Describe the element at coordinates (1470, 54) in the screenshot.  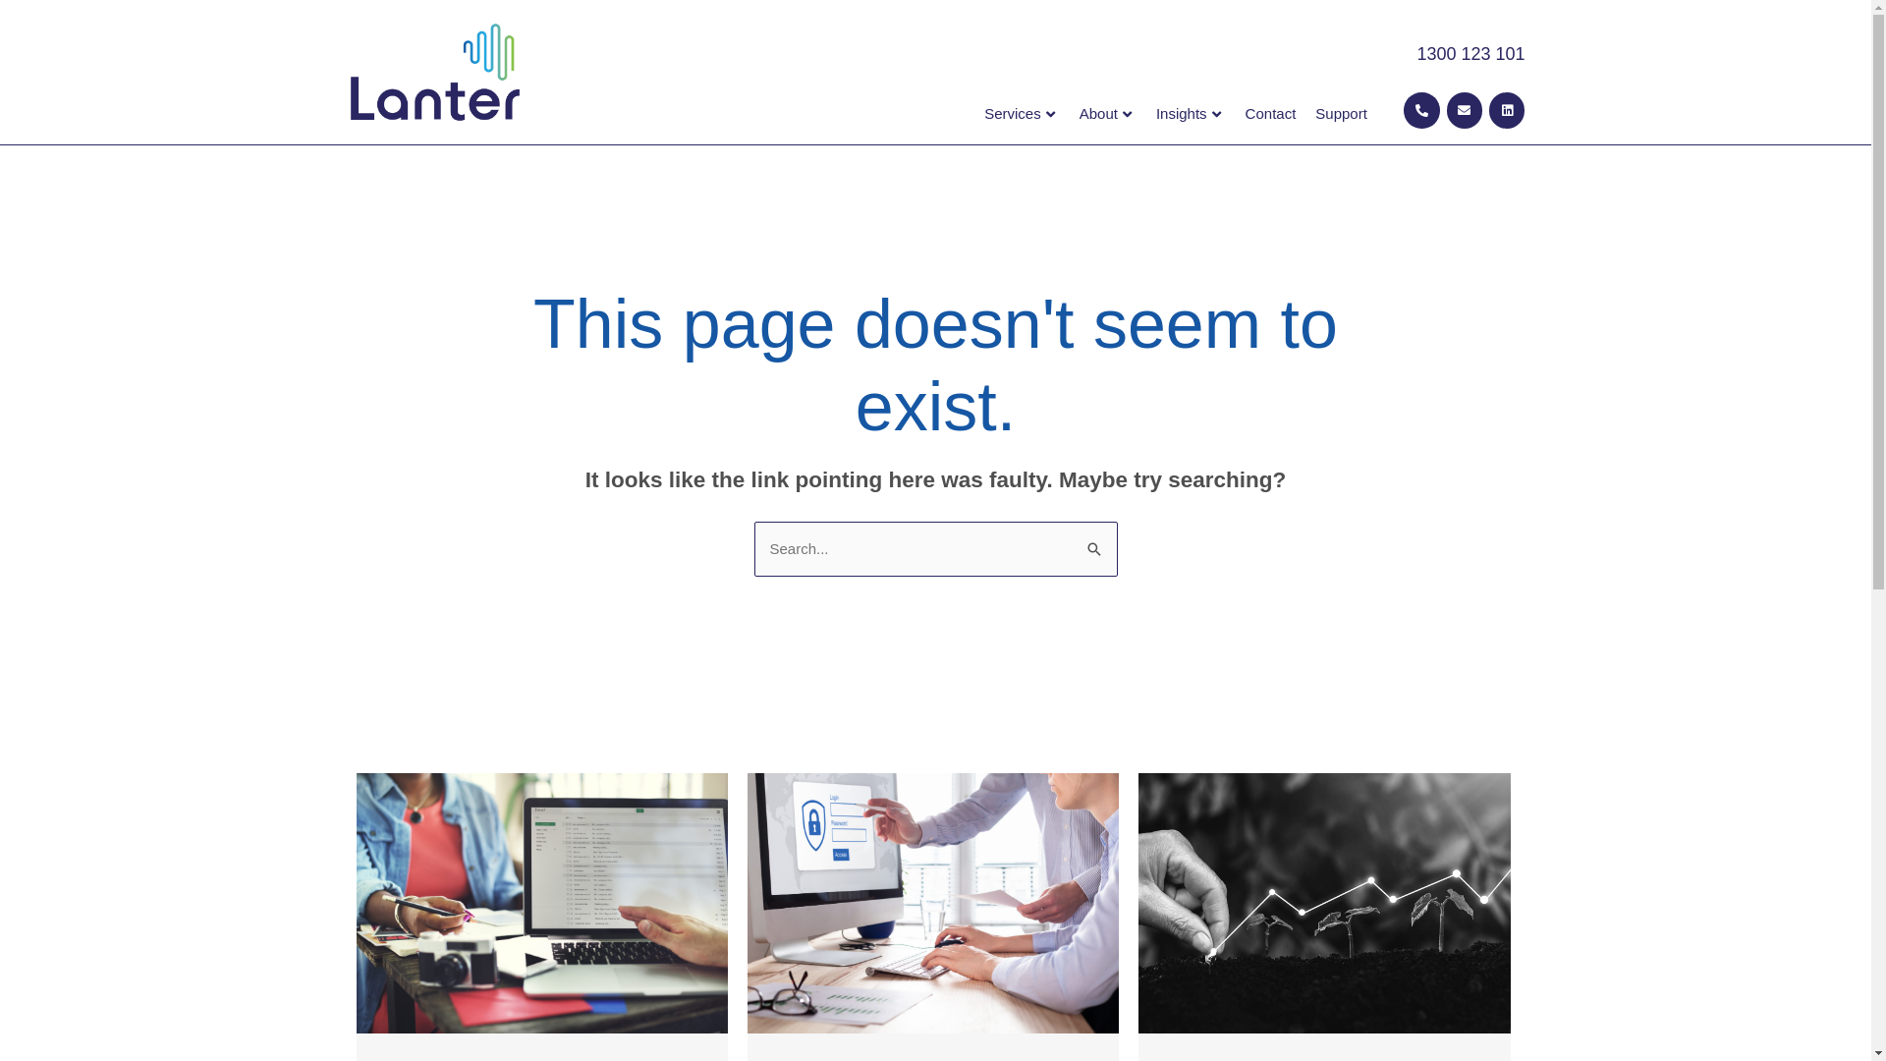
I see `1300 123 101` at that location.